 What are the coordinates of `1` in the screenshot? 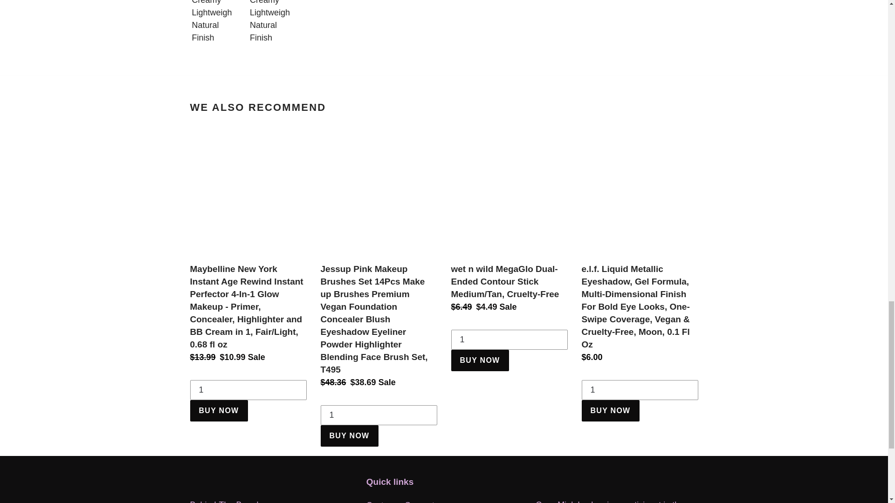 It's located at (248, 390).